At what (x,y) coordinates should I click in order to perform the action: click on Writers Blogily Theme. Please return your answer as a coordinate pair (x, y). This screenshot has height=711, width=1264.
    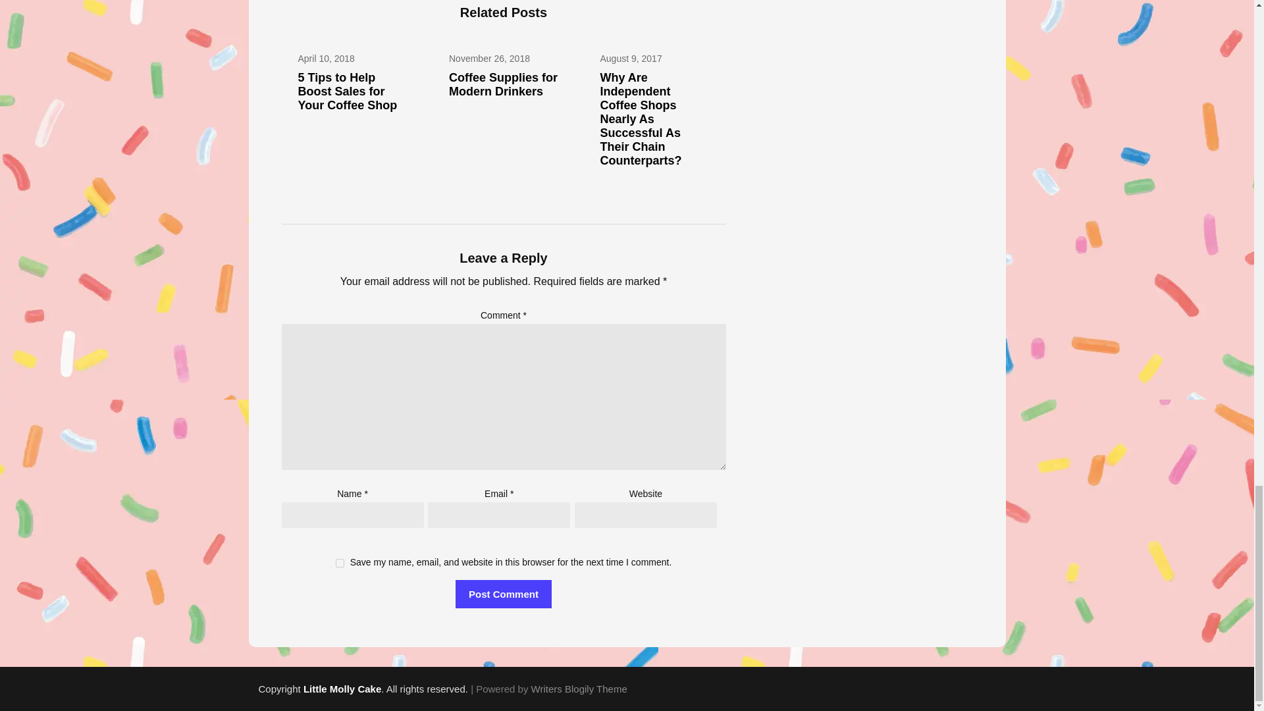
    Looking at the image, I should click on (579, 689).